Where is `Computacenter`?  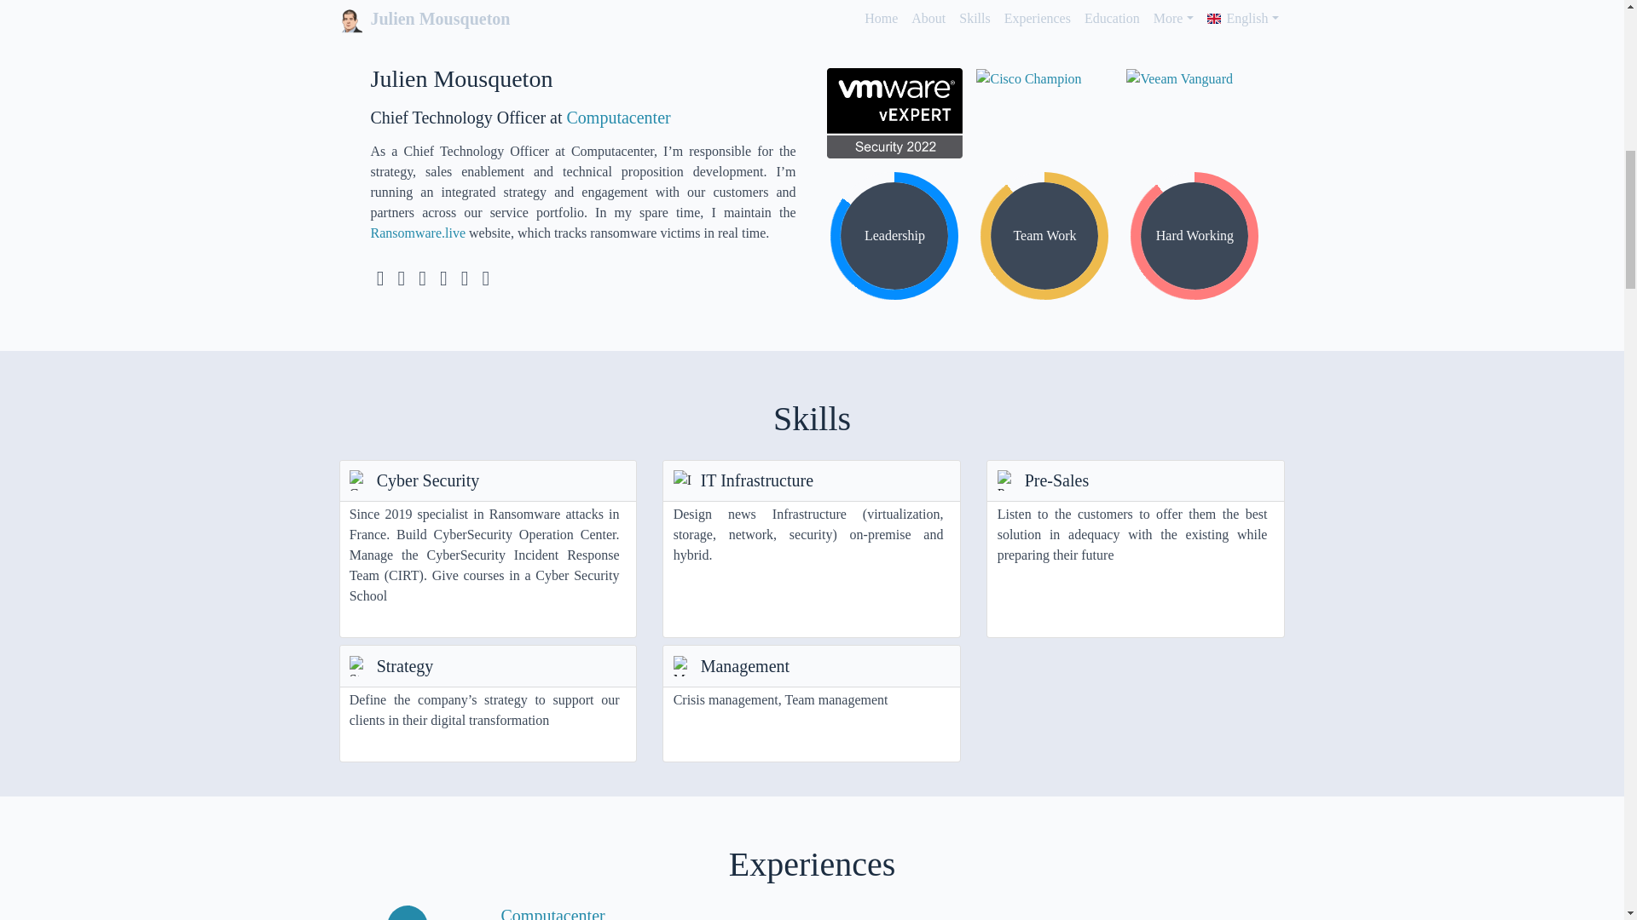 Computacenter is located at coordinates (619, 118).